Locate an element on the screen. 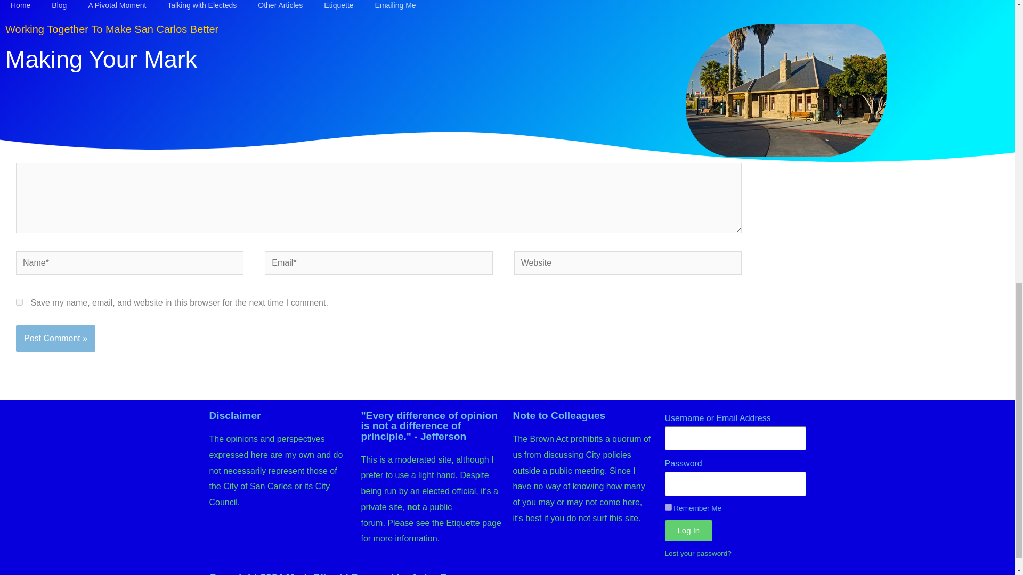 The width and height of the screenshot is (1023, 575). Email is located at coordinates (59, 4).